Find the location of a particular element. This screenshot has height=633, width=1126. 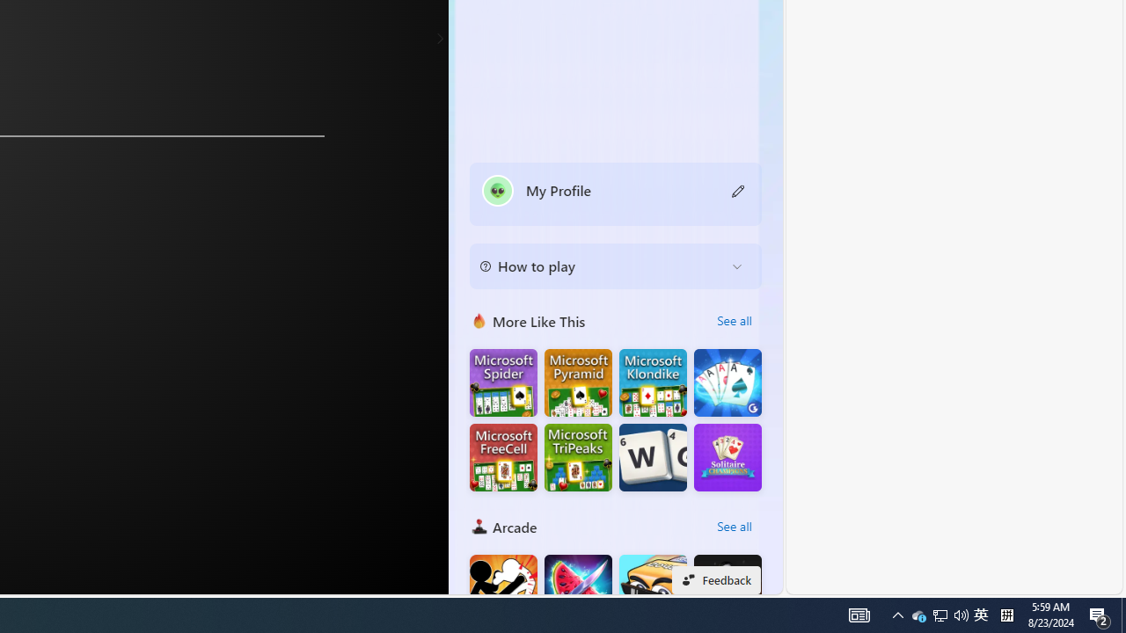

Solitaire Gold is located at coordinates (728, 383).